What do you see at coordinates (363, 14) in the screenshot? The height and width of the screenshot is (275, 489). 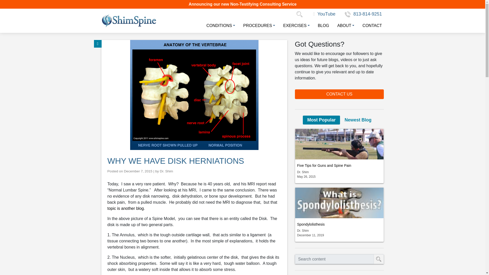 I see `Call us at: 813-814-9251` at bounding box center [363, 14].